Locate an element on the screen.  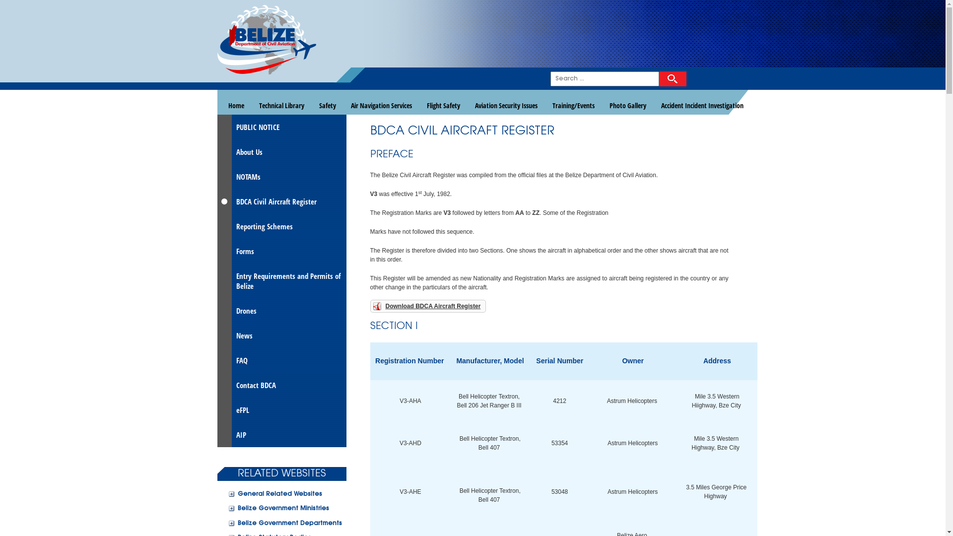
Drones is located at coordinates (282, 311).